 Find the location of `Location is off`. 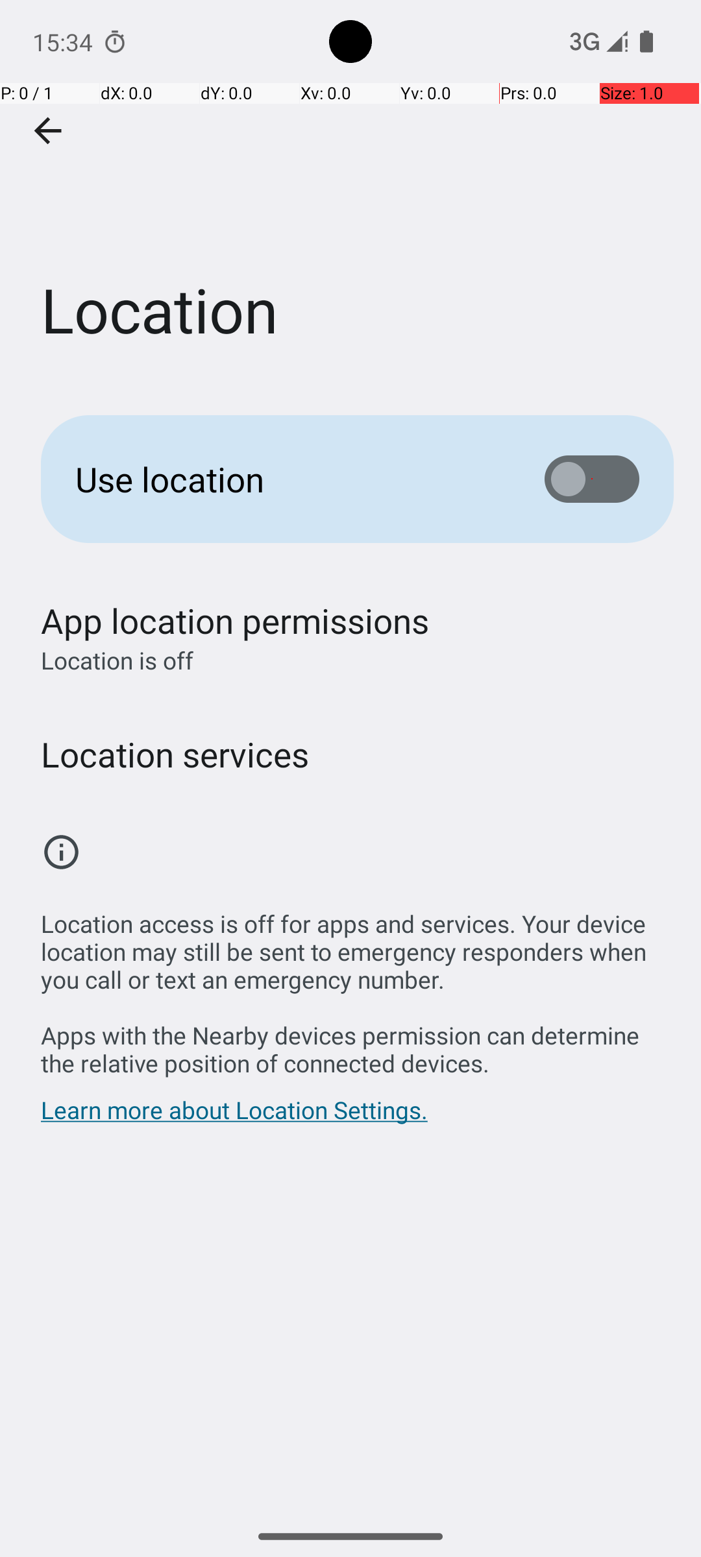

Location is off is located at coordinates (117, 1137).